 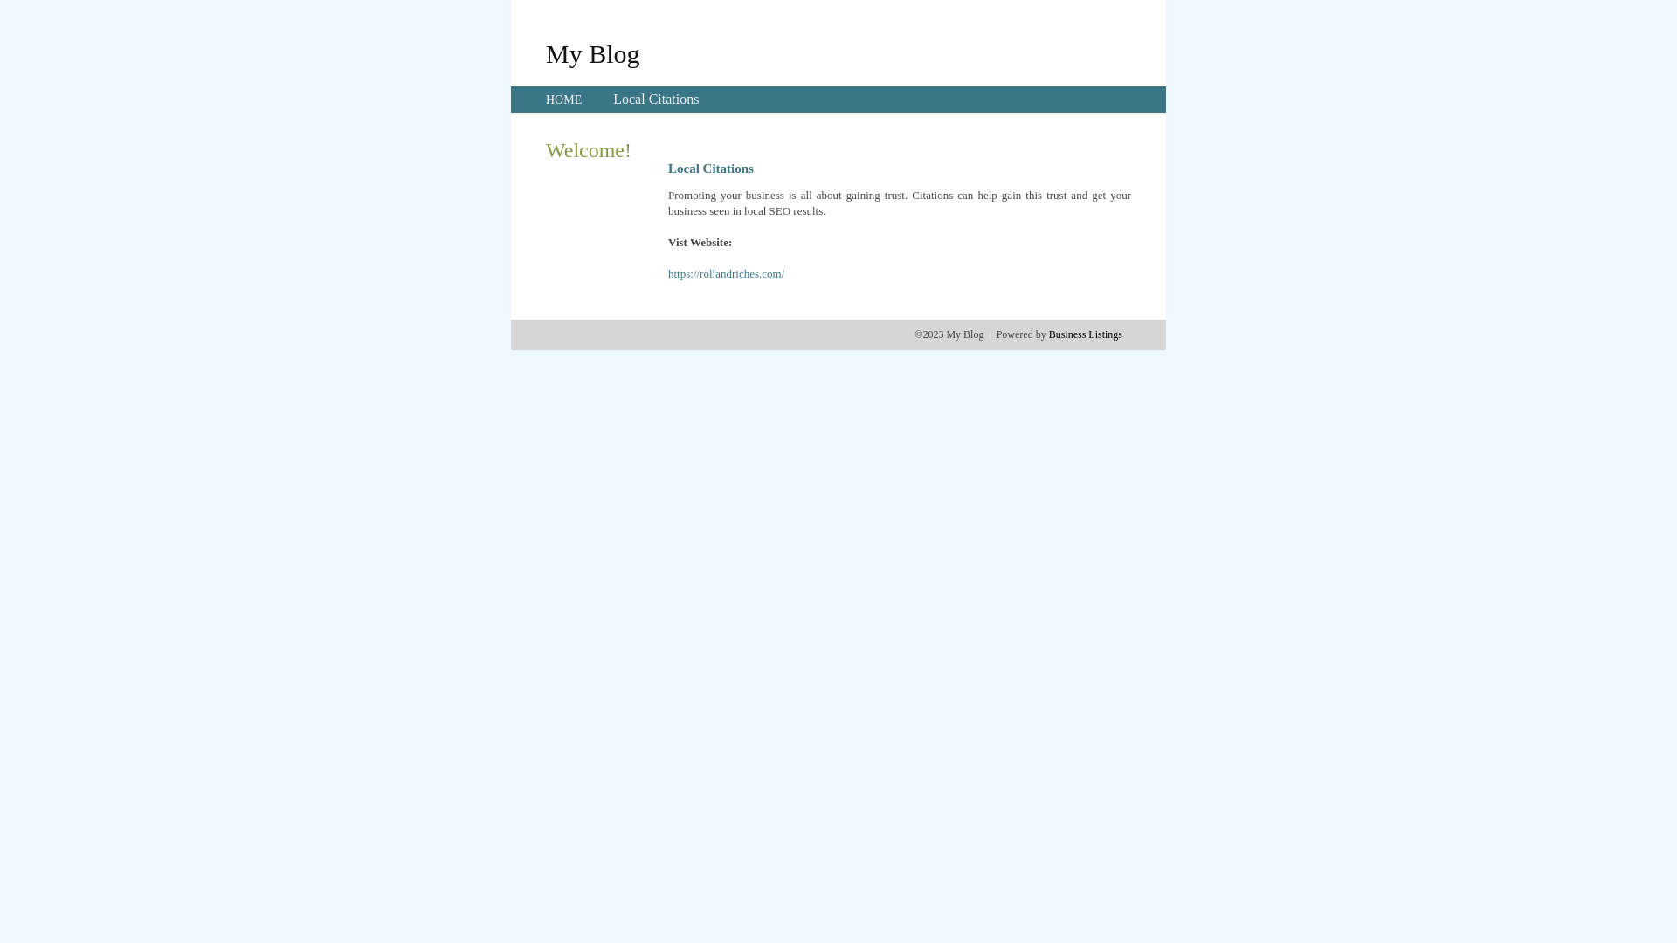 What do you see at coordinates (593, 53) in the screenshot?
I see `My Blog` at bounding box center [593, 53].